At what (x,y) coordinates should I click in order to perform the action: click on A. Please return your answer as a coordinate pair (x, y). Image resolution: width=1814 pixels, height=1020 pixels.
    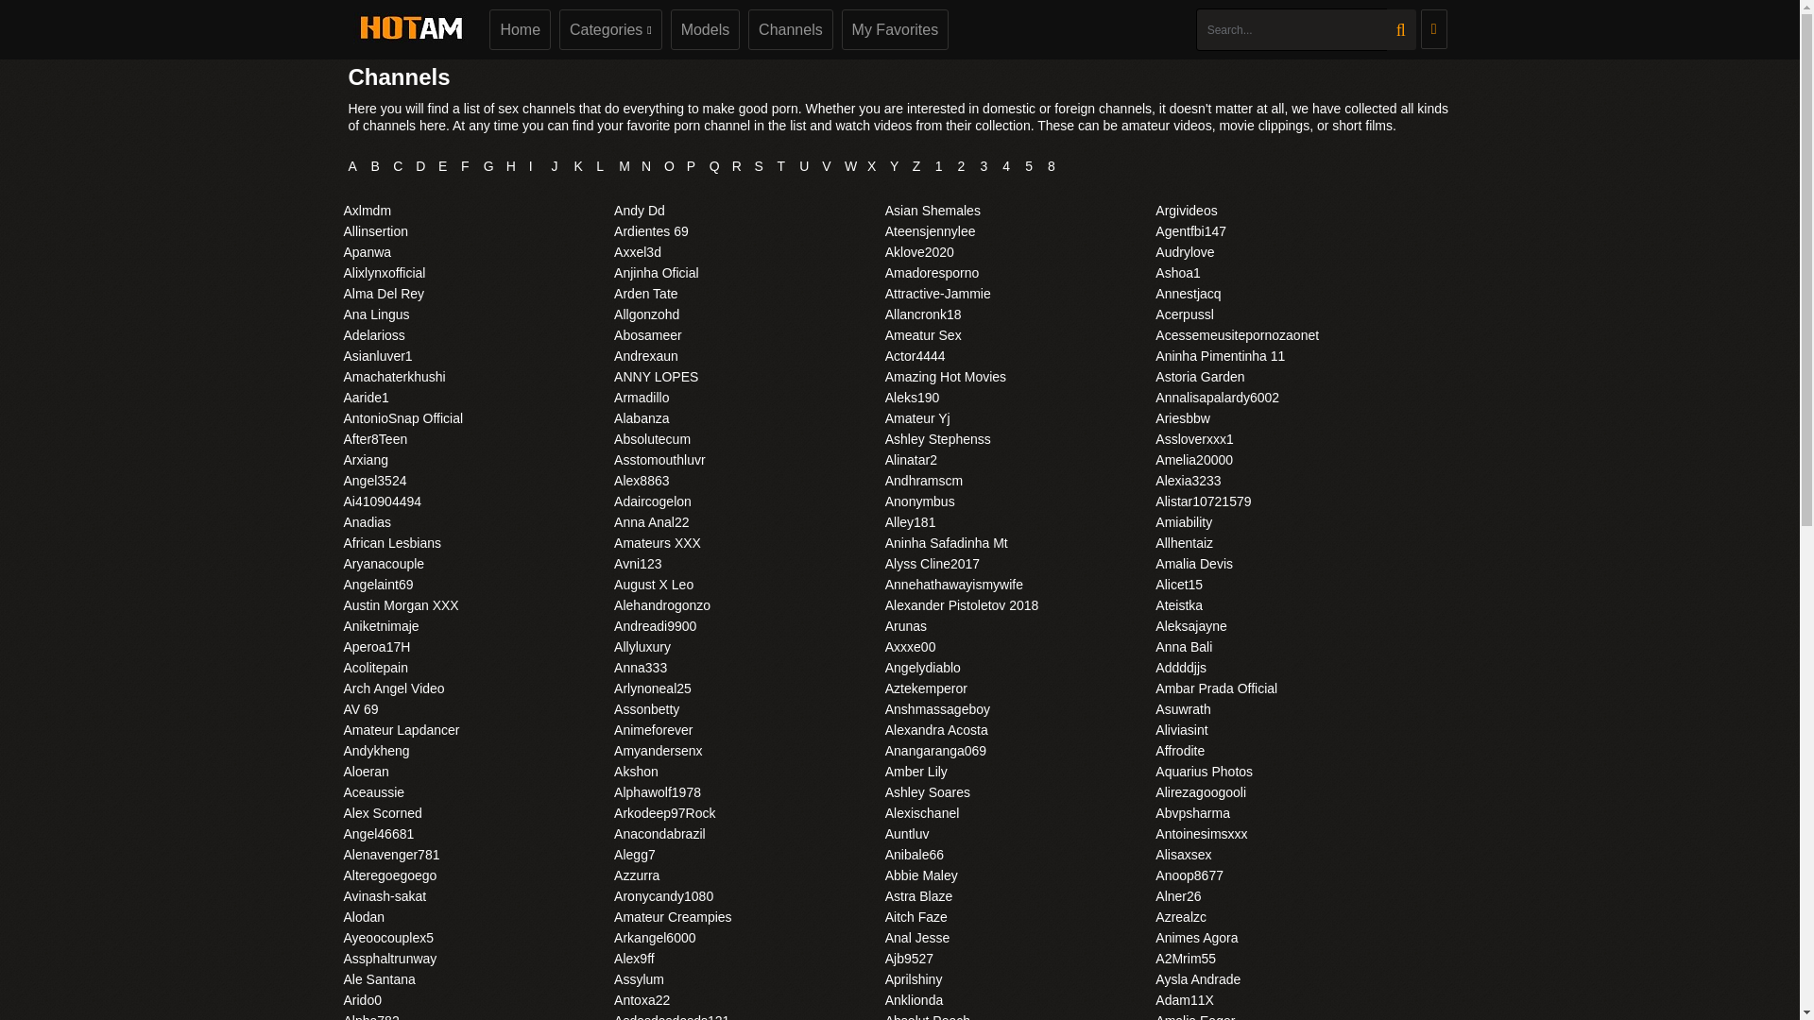
    Looking at the image, I should click on (357, 166).